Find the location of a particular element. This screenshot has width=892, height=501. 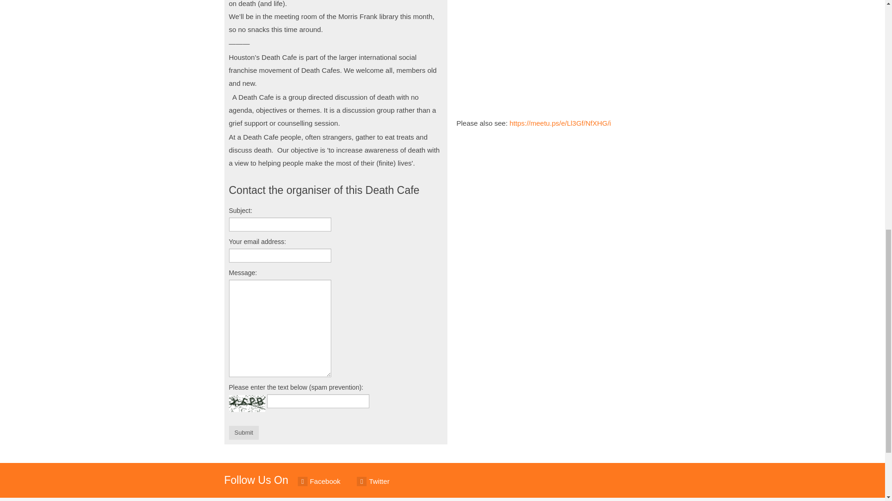

Submit is located at coordinates (243, 433).